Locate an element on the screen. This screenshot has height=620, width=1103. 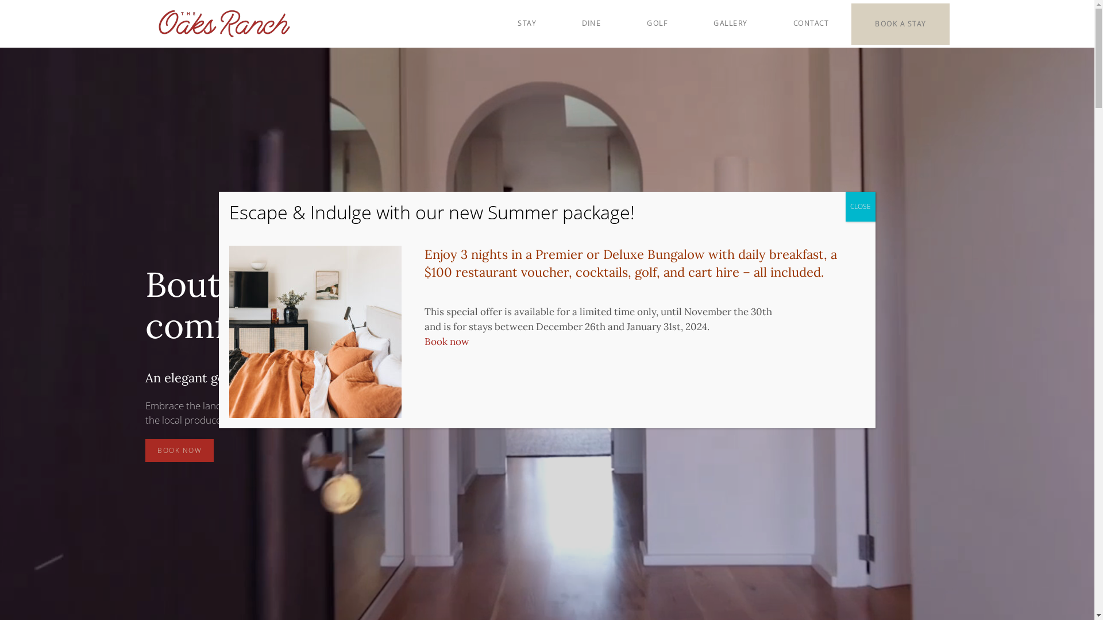
GALLERY is located at coordinates (731, 24).